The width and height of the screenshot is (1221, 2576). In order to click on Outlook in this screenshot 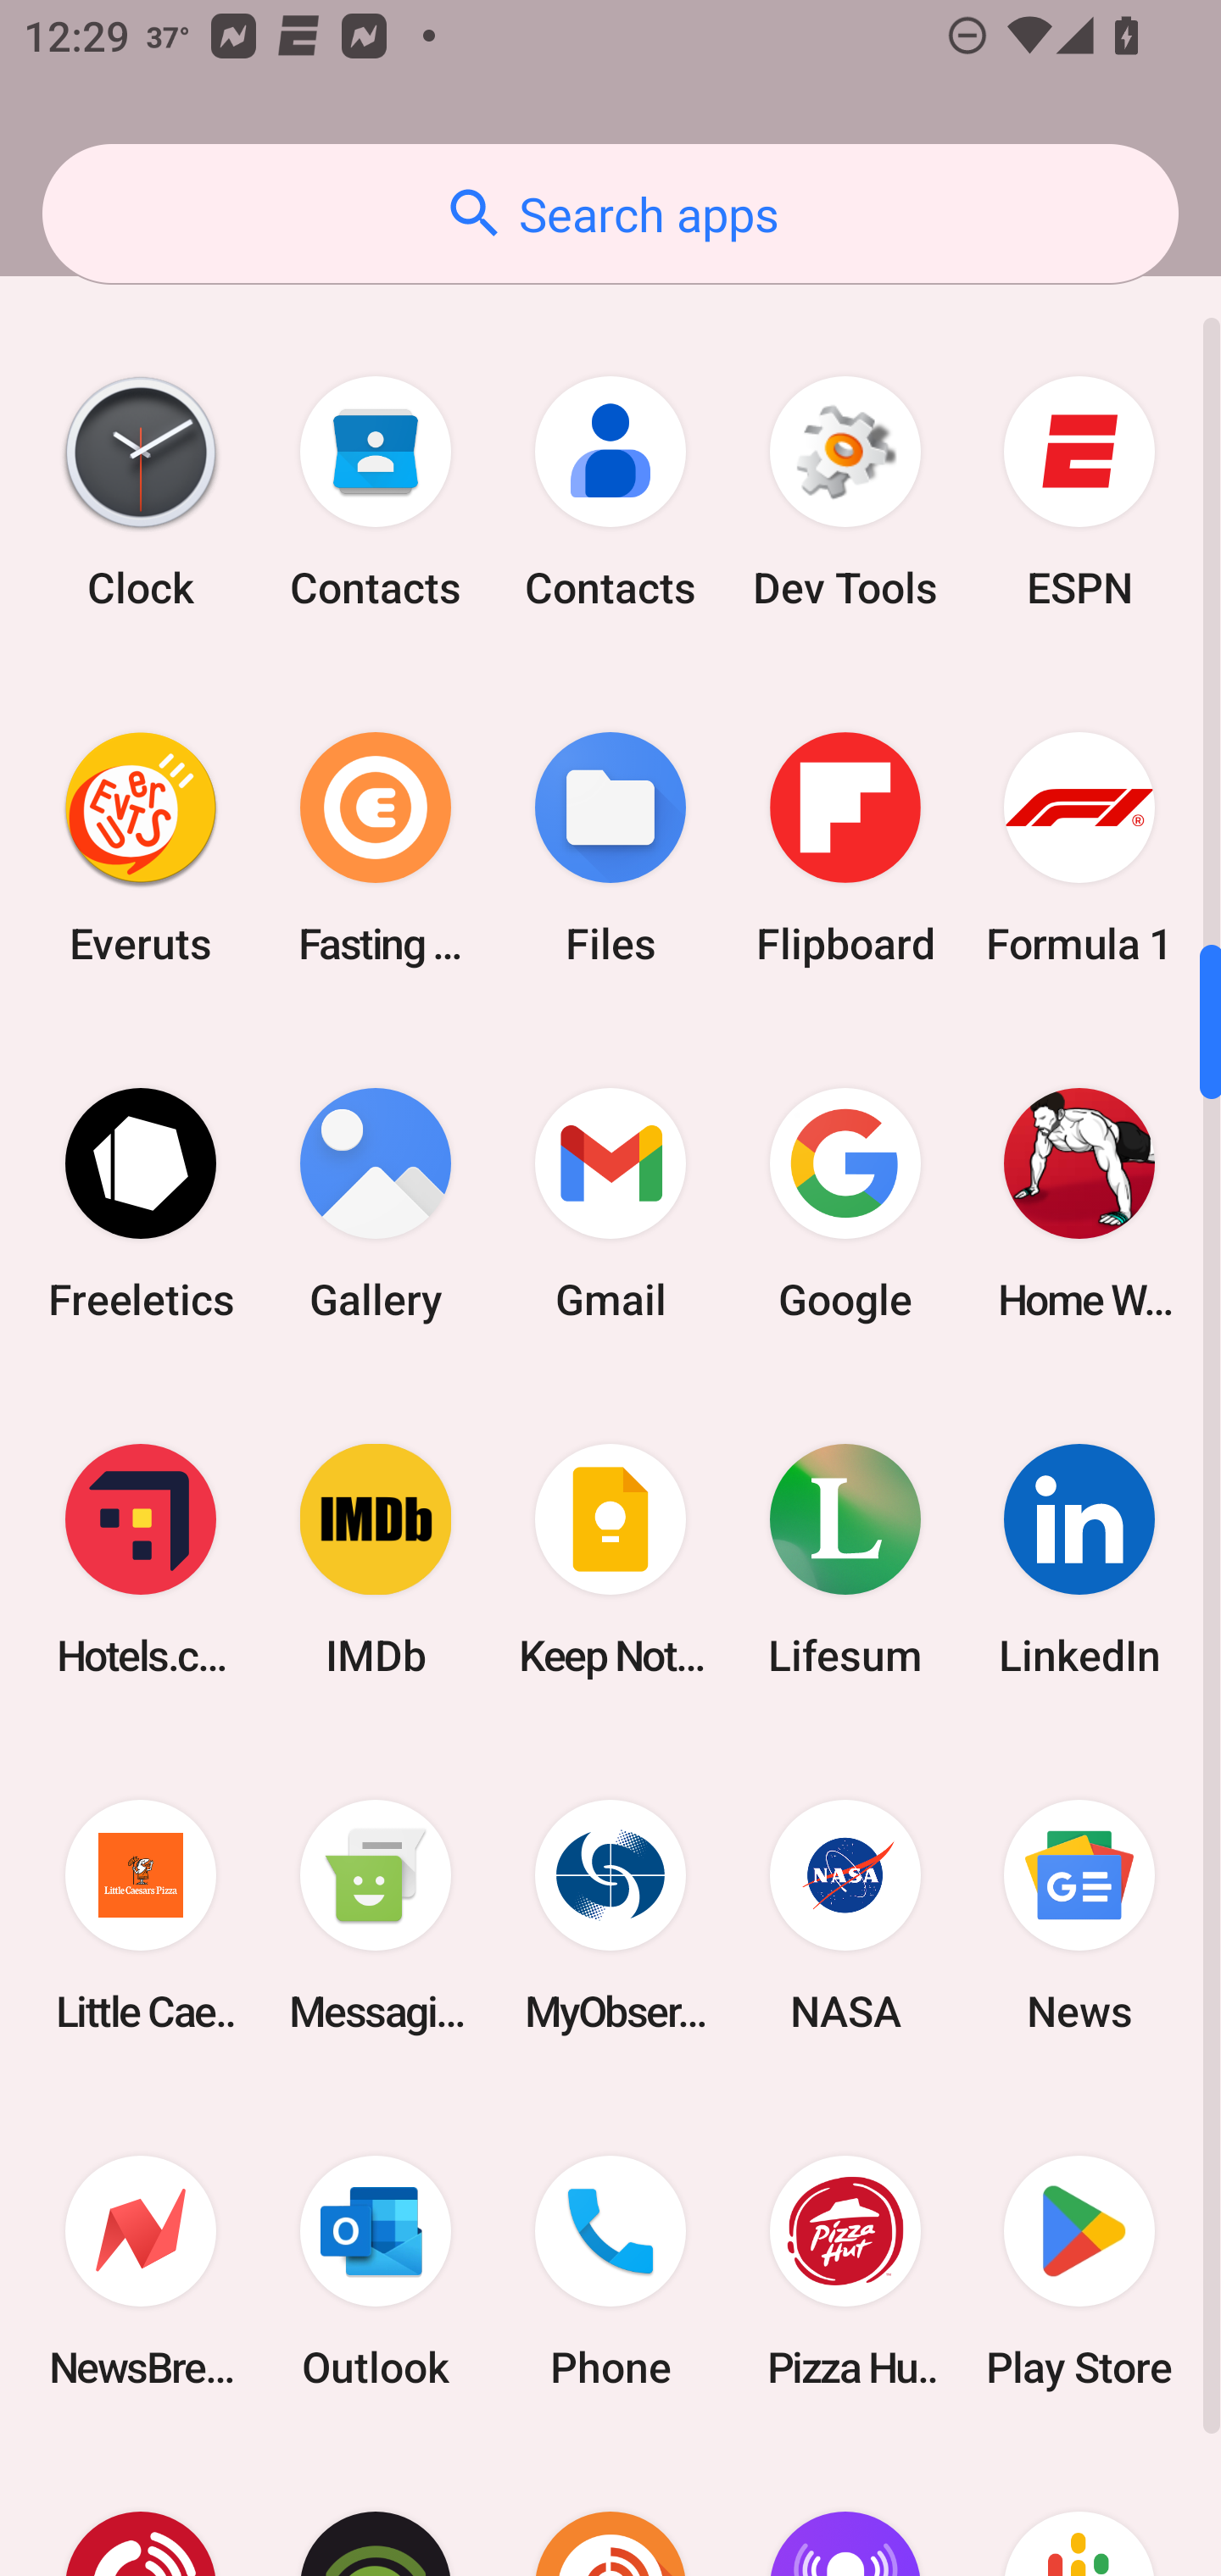, I will do `click(376, 2272)`.